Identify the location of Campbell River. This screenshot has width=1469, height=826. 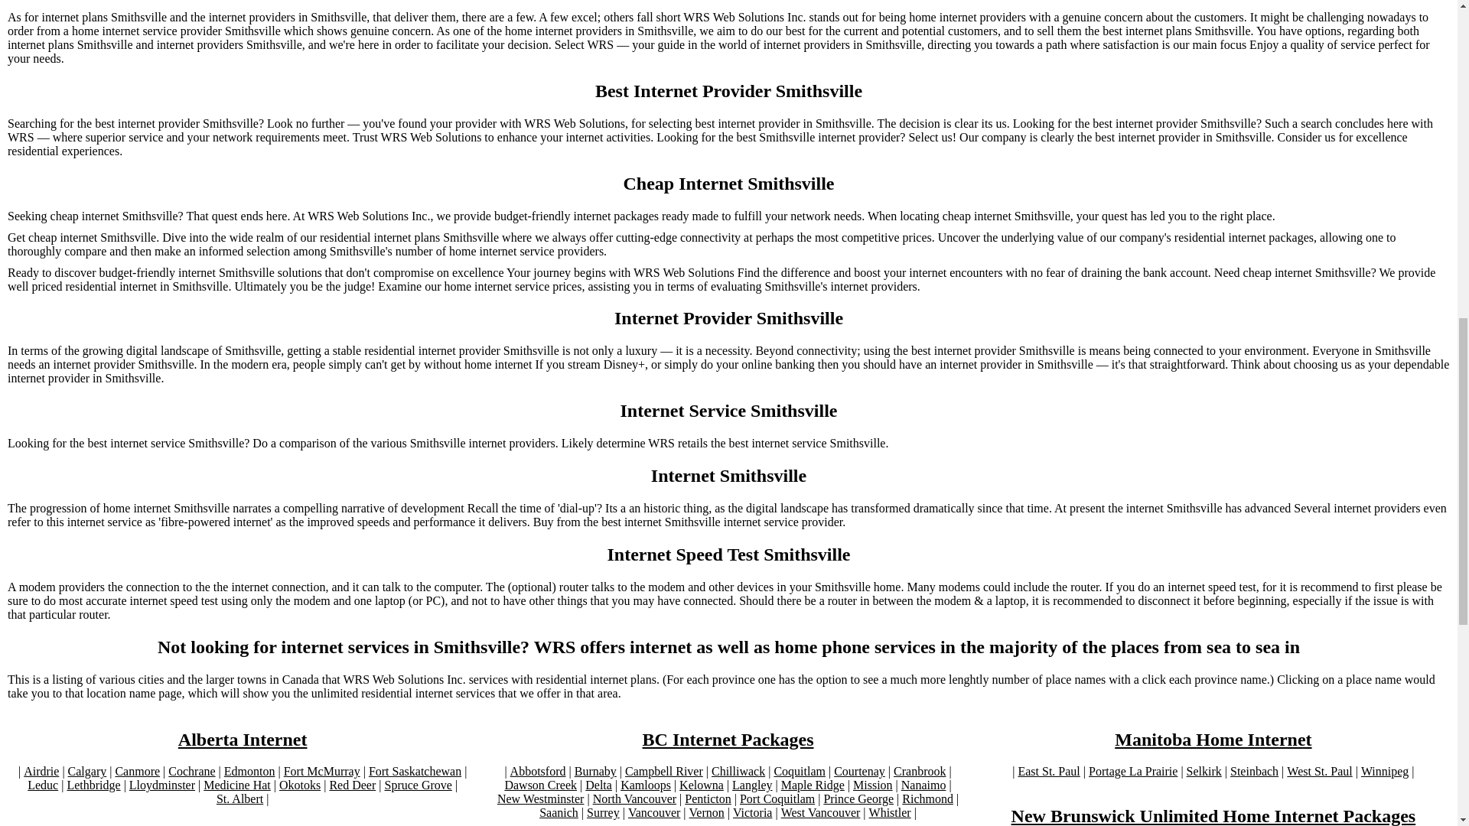
(664, 772).